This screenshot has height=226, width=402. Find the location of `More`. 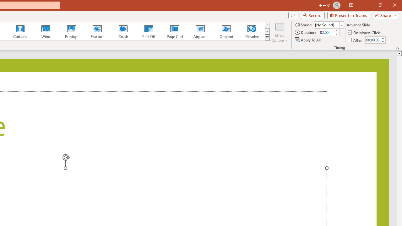

More is located at coordinates (383, 38).